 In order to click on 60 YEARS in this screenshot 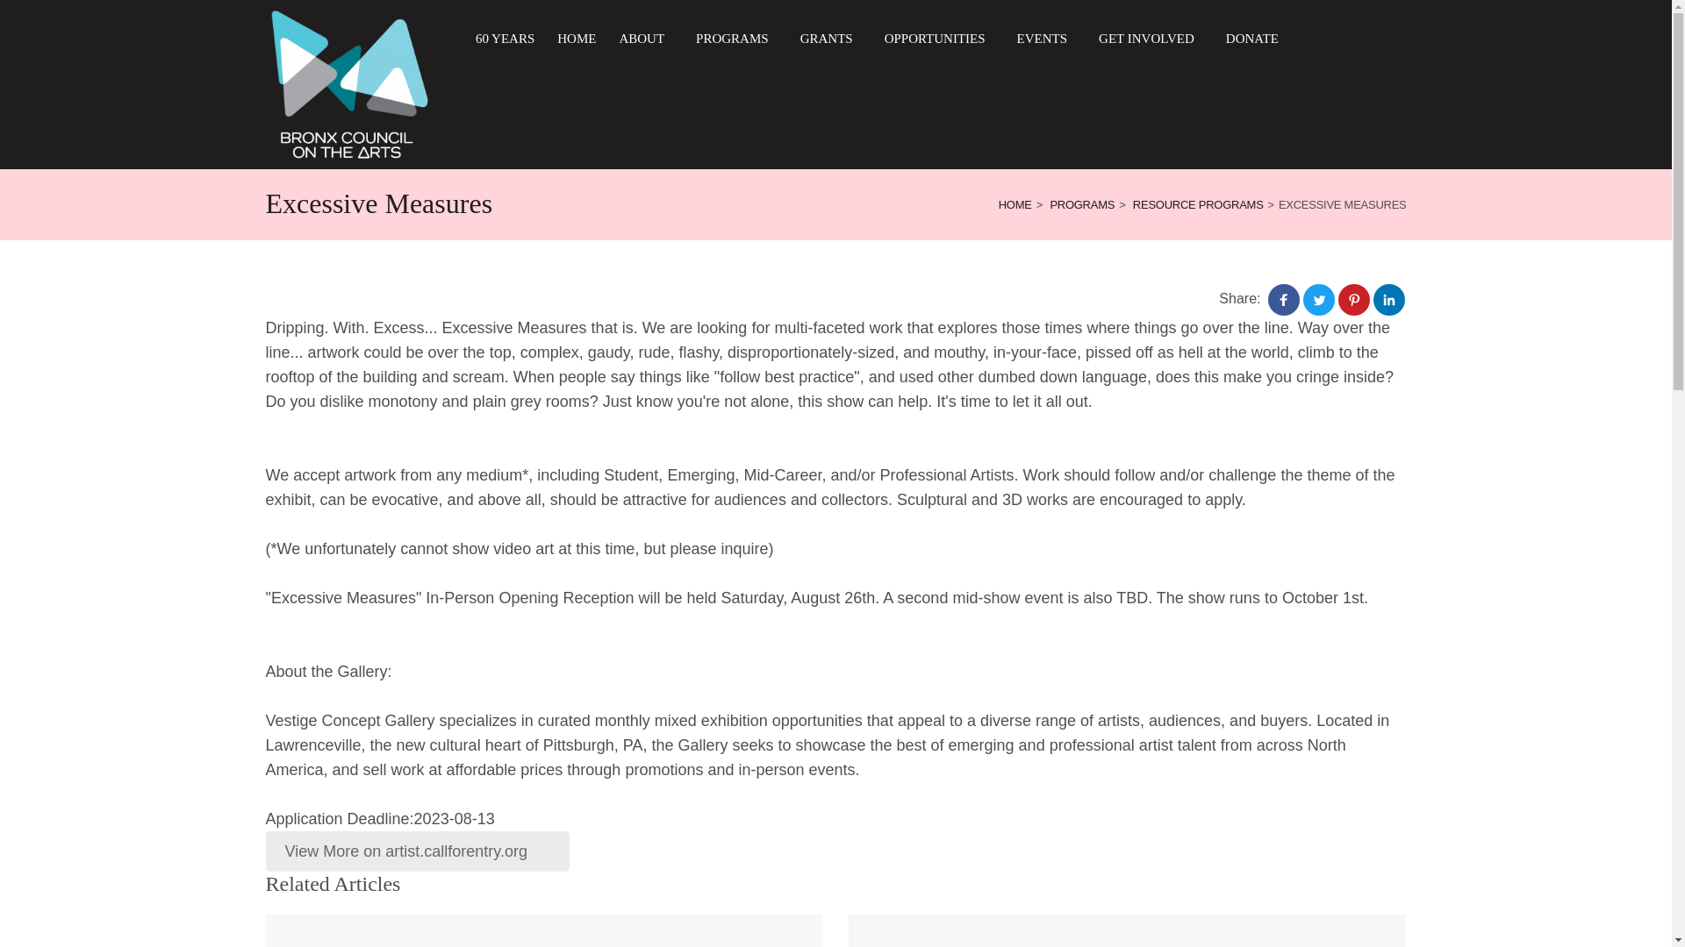, I will do `click(504, 39)`.